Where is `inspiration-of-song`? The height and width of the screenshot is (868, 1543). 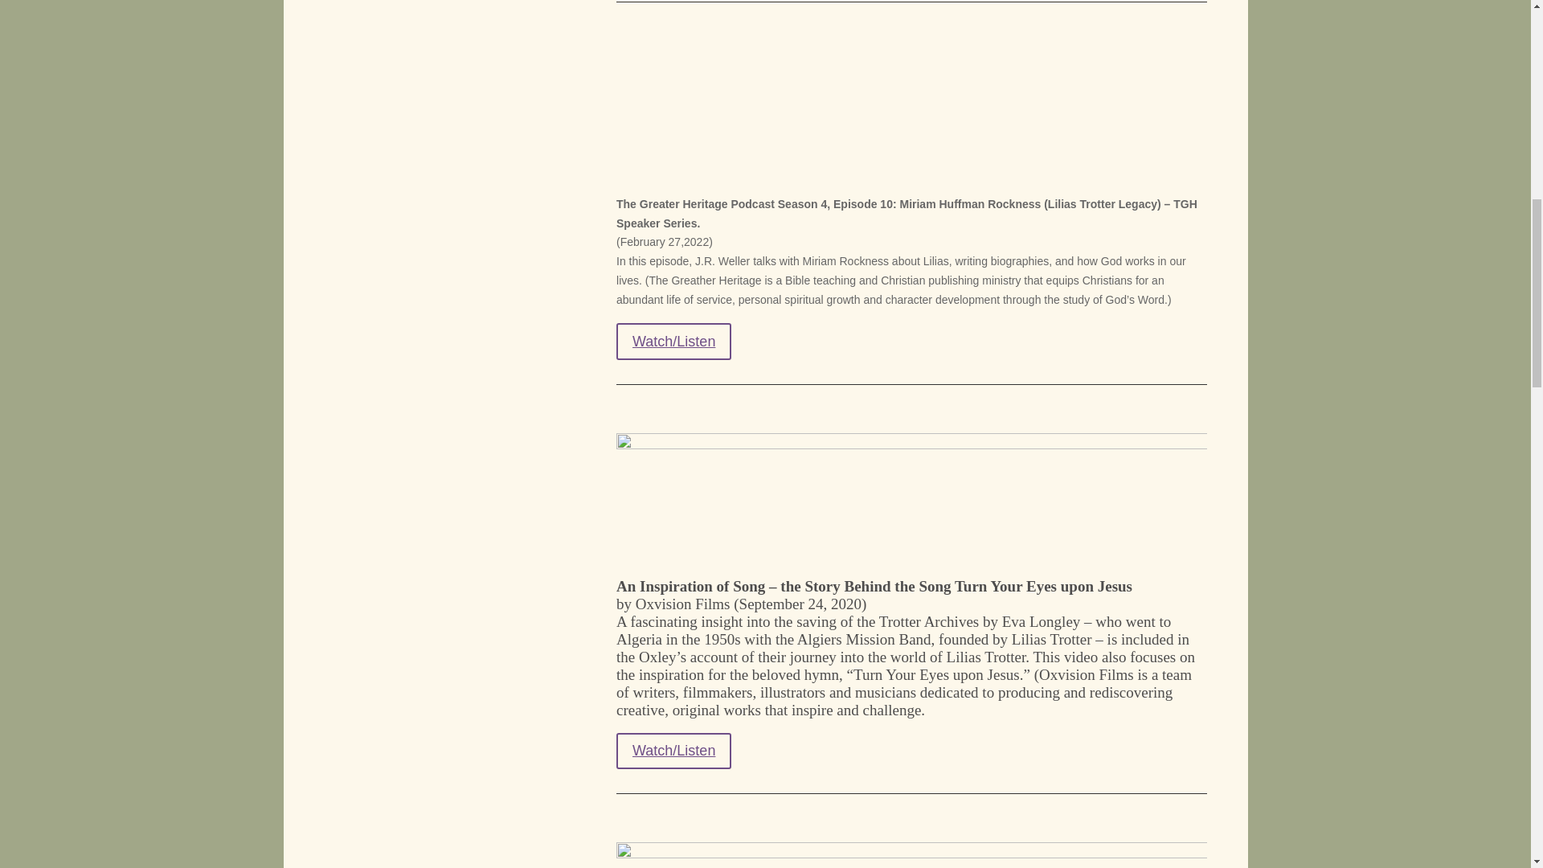
inspiration-of-song is located at coordinates (911, 498).